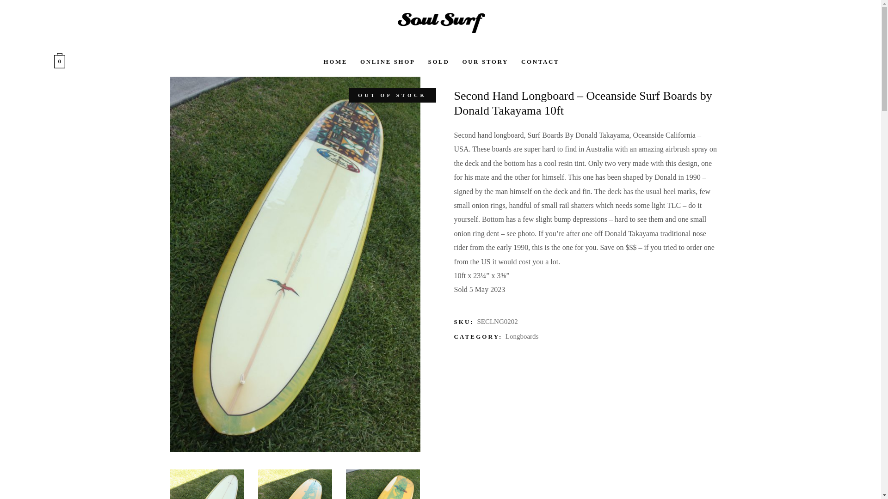  What do you see at coordinates (388, 61) in the screenshot?
I see `ONLINE SHOP` at bounding box center [388, 61].